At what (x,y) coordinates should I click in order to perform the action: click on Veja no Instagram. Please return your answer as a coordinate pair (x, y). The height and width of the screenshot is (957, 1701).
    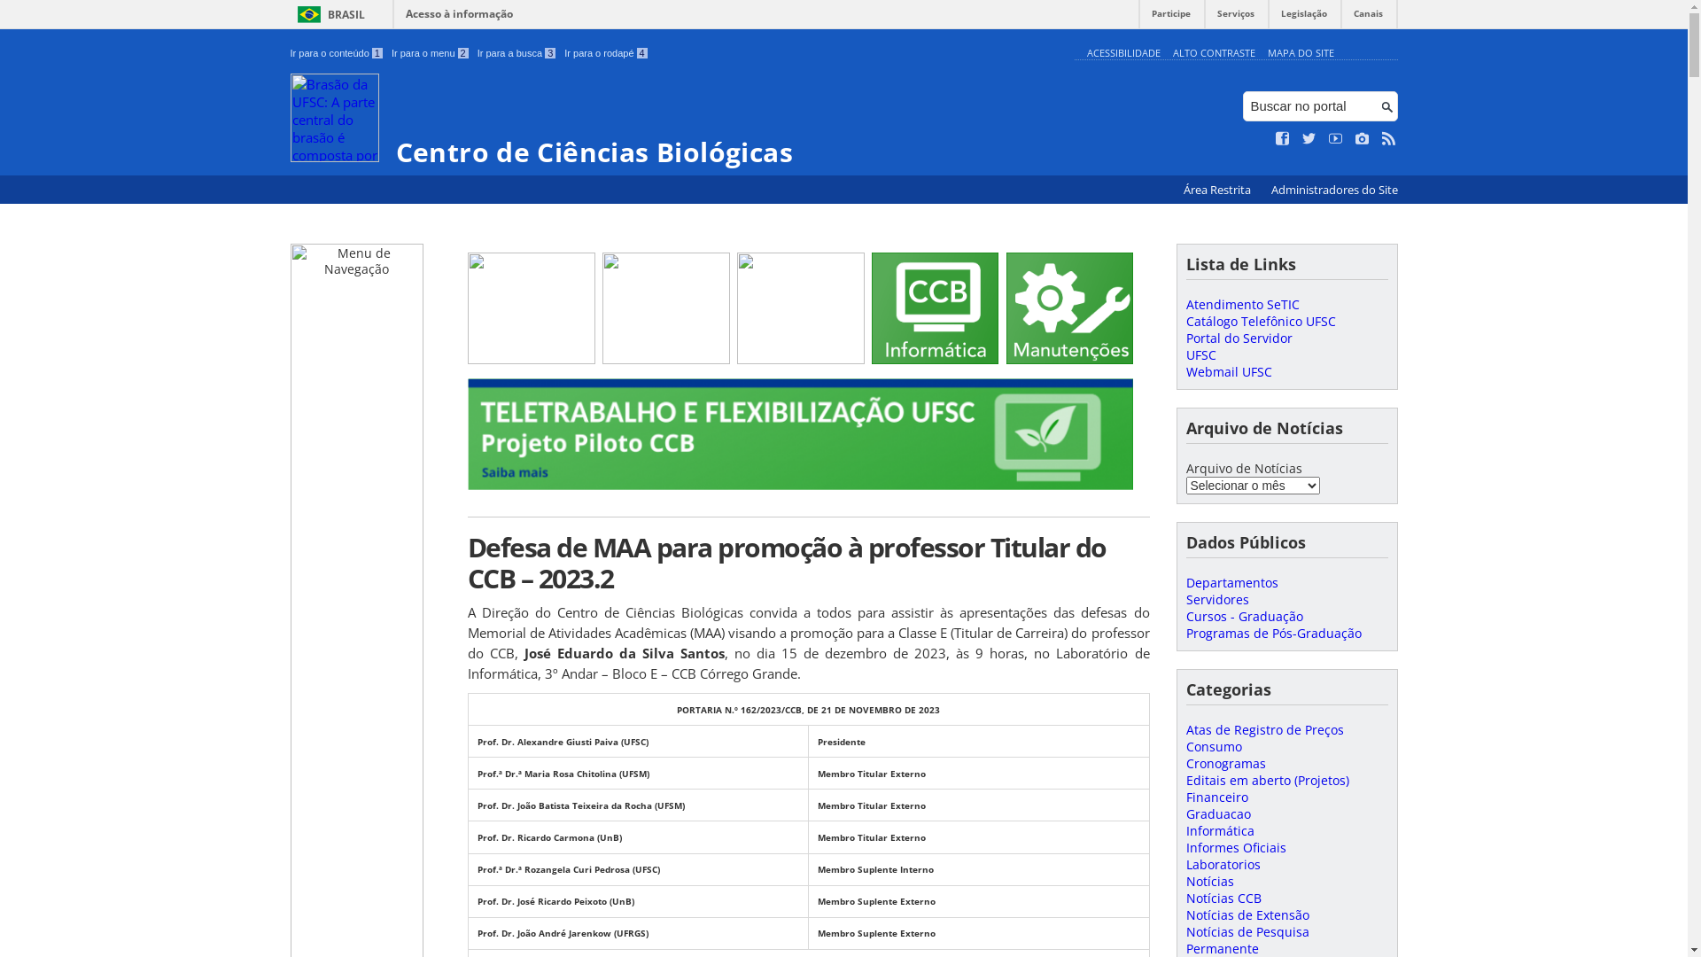
    Looking at the image, I should click on (1363, 139).